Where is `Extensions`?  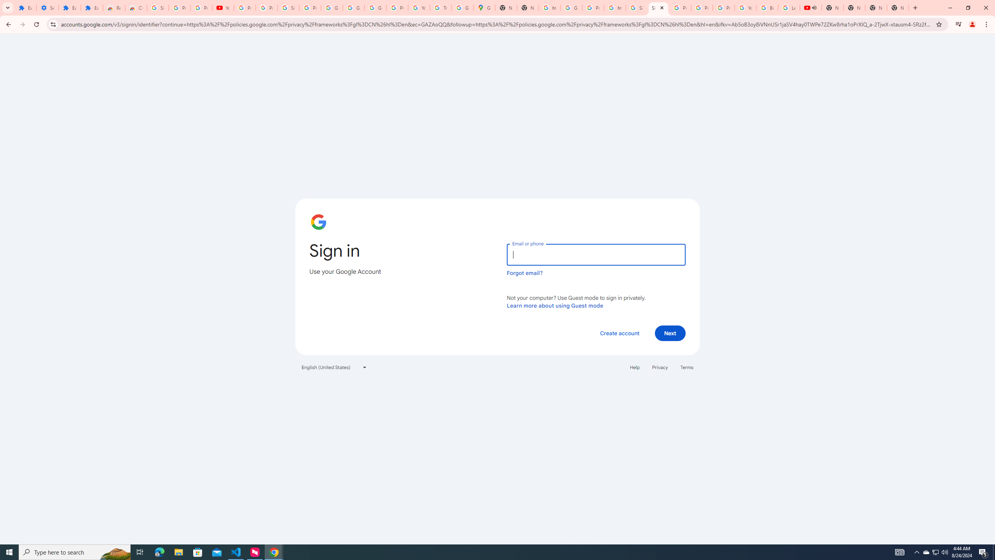 Extensions is located at coordinates (25, 8).